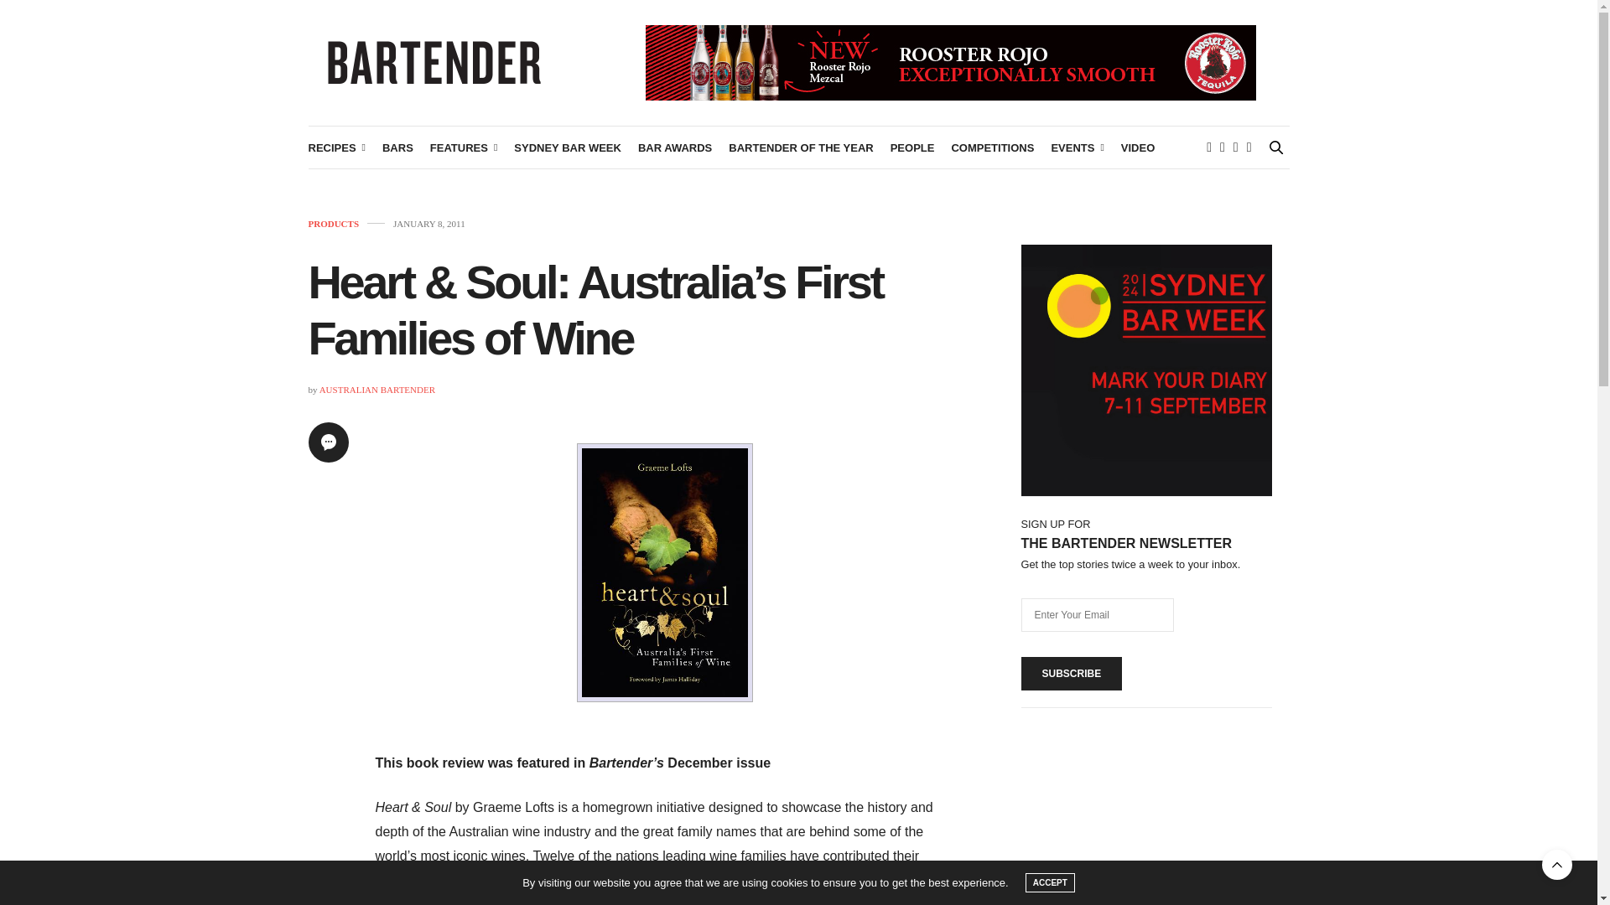  I want to click on FEATURES, so click(463, 147).